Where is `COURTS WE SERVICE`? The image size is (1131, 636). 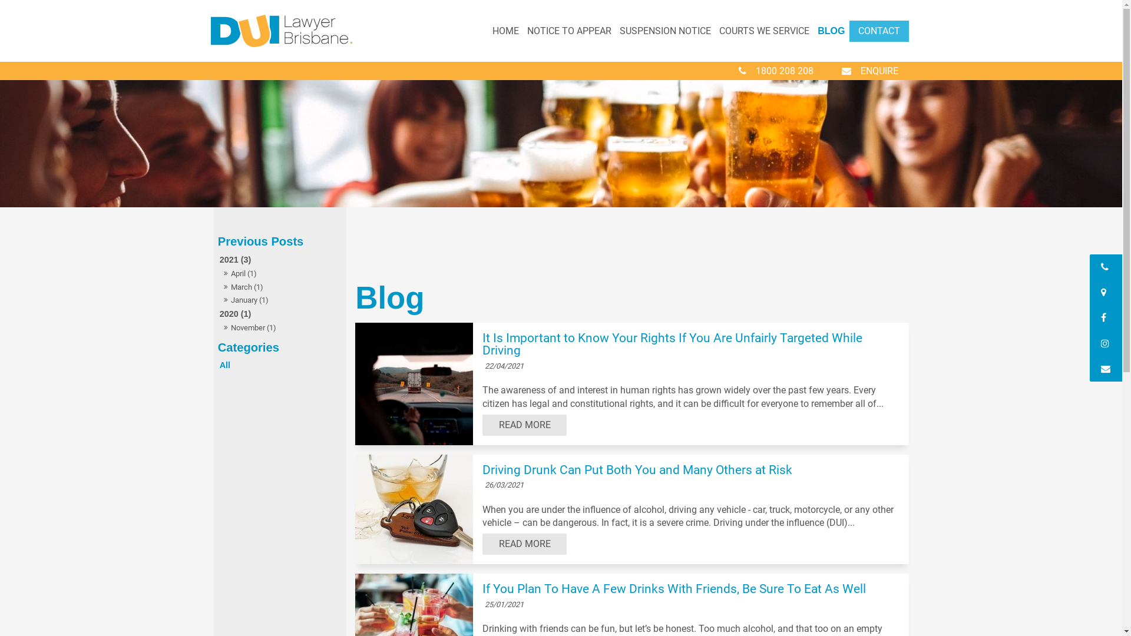
COURTS WE SERVICE is located at coordinates (765, 31).